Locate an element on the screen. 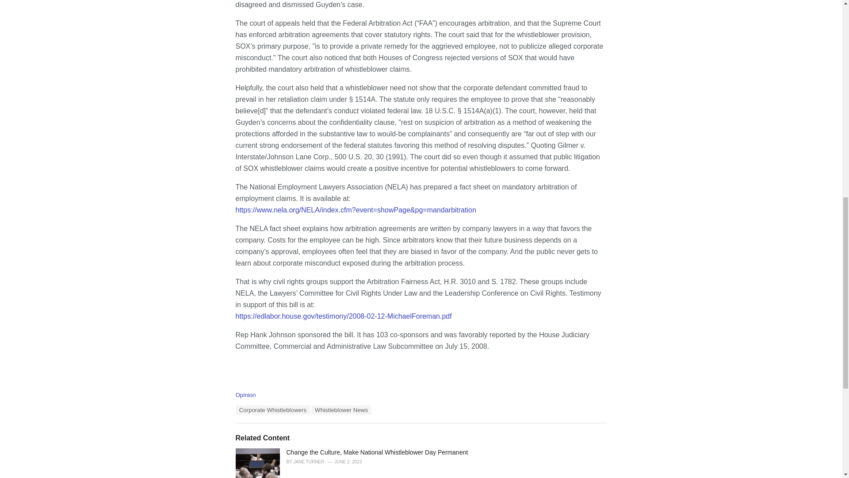 Image resolution: width=849 pixels, height=478 pixels. Opinion is located at coordinates (245, 395).